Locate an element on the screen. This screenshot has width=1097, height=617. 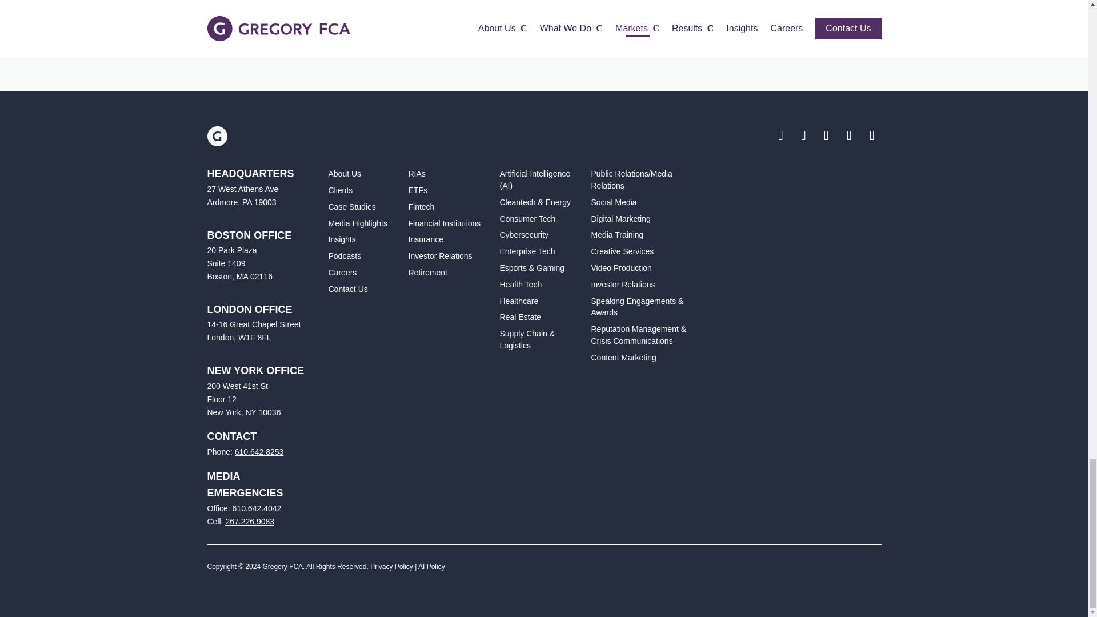
Follow on Facebook is located at coordinates (780, 135).